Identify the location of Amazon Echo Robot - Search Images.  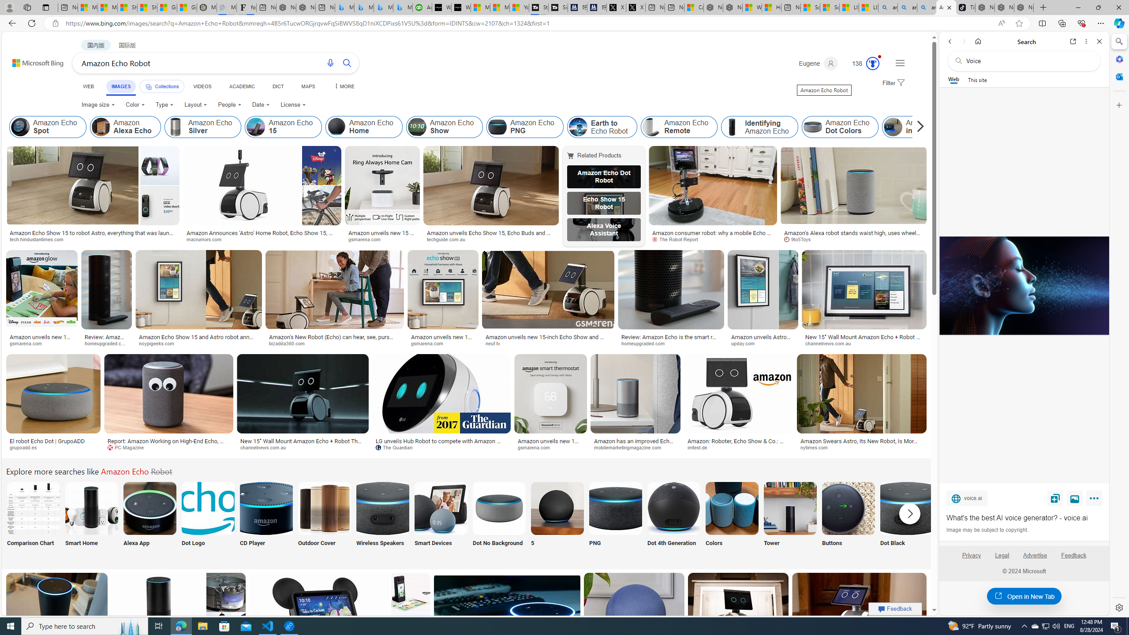
(946, 7).